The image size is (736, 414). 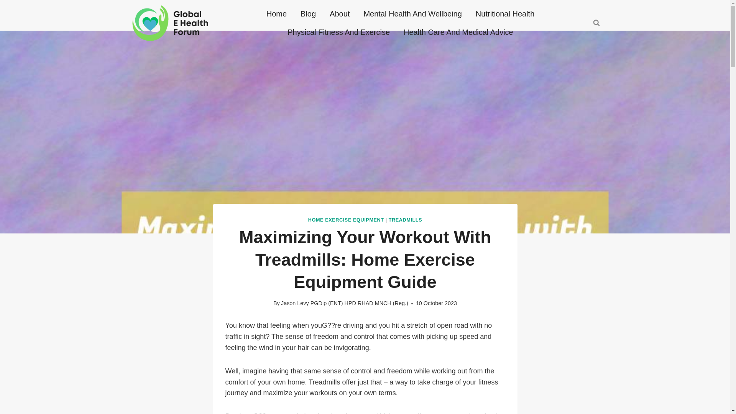 What do you see at coordinates (346, 220) in the screenshot?
I see `HOME EXERCISE EQUIPMENT` at bounding box center [346, 220].